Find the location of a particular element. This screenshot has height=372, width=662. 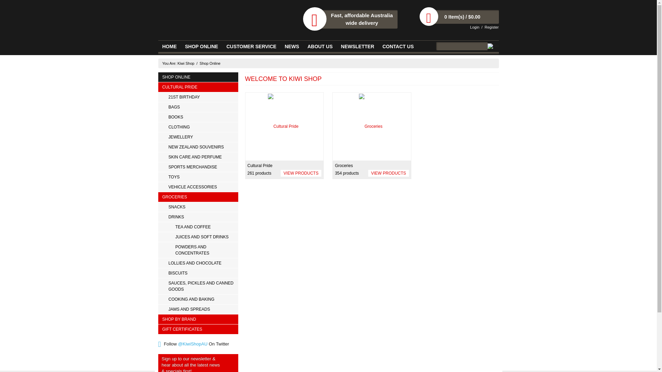

DRINKS is located at coordinates (198, 217).